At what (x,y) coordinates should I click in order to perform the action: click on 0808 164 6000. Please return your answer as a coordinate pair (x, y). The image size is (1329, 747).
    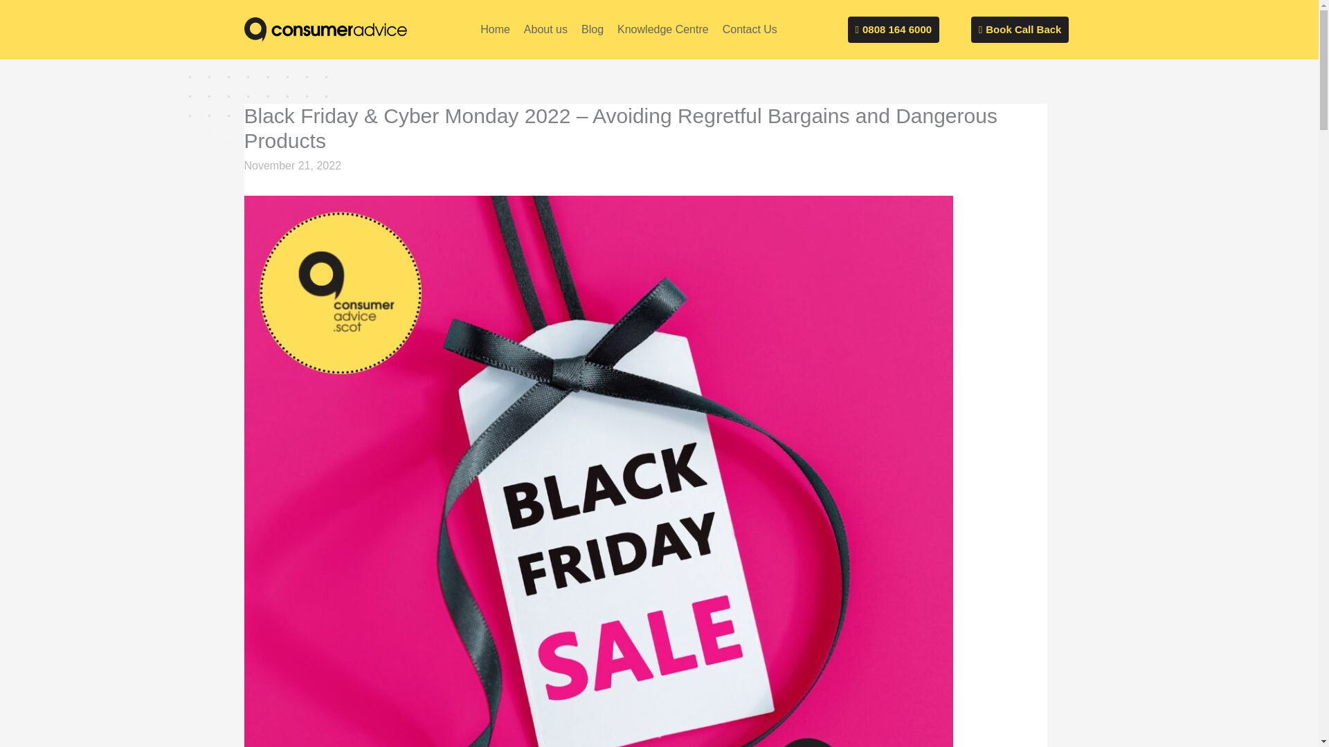
    Looking at the image, I should click on (893, 29).